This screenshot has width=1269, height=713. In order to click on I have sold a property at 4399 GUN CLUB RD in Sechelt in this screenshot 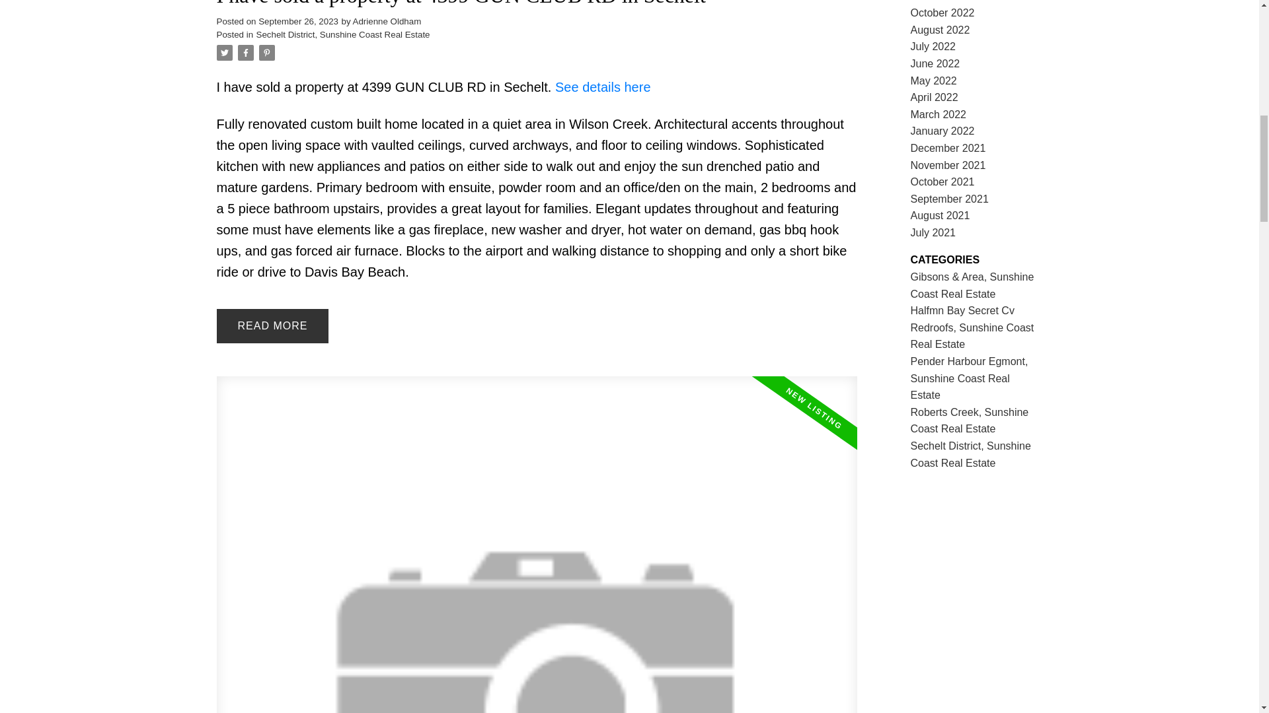, I will do `click(537, 5)`.